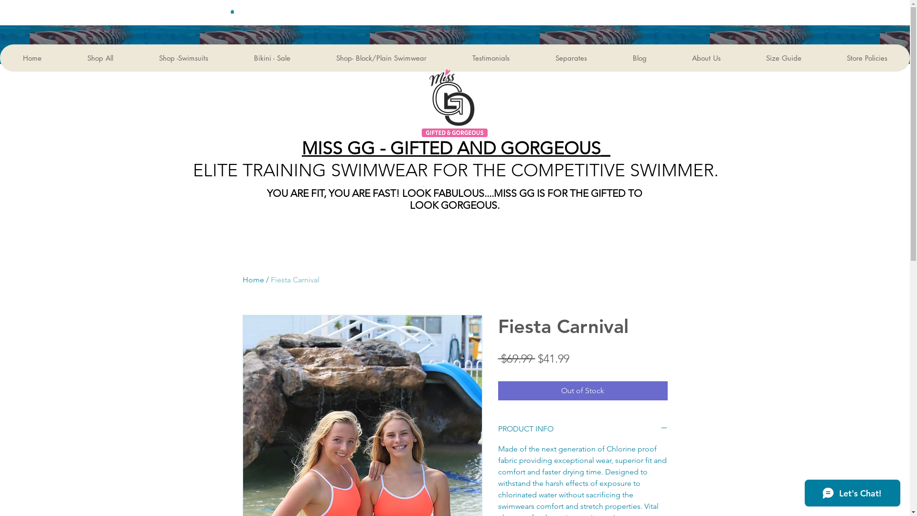 This screenshot has height=516, width=917. I want to click on Size Guide, so click(783, 58).